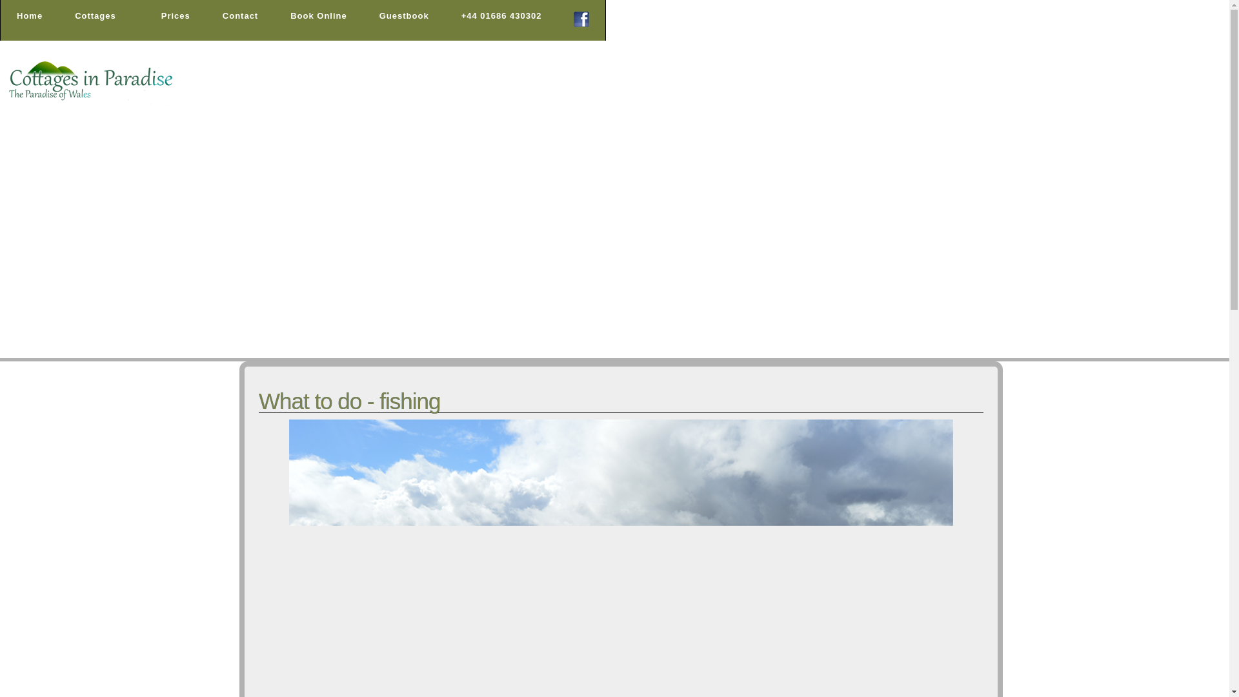 The image size is (1239, 697). What do you see at coordinates (240, 19) in the screenshot?
I see `Contact` at bounding box center [240, 19].